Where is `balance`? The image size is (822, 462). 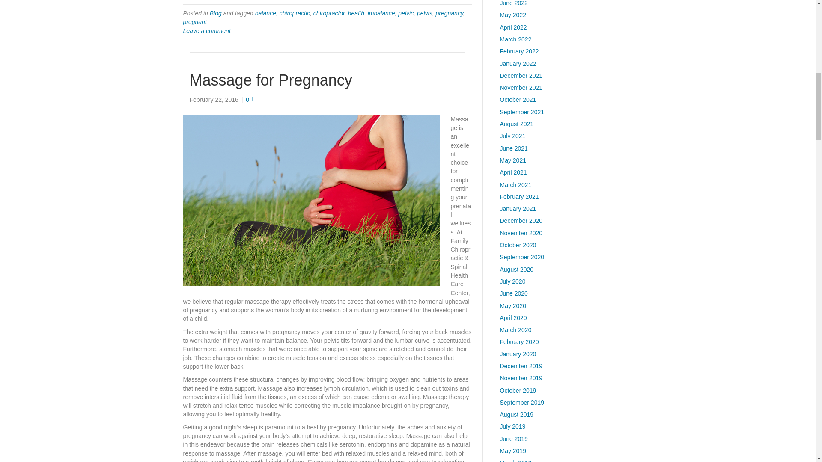 balance is located at coordinates (265, 13).